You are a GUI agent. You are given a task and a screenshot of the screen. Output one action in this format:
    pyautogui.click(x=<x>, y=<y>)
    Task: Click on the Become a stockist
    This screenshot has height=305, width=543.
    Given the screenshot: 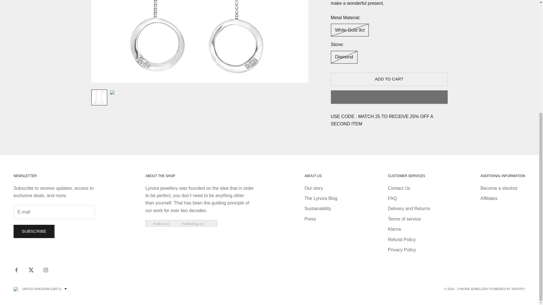 What is the action you would take?
    pyautogui.click(x=499, y=188)
    